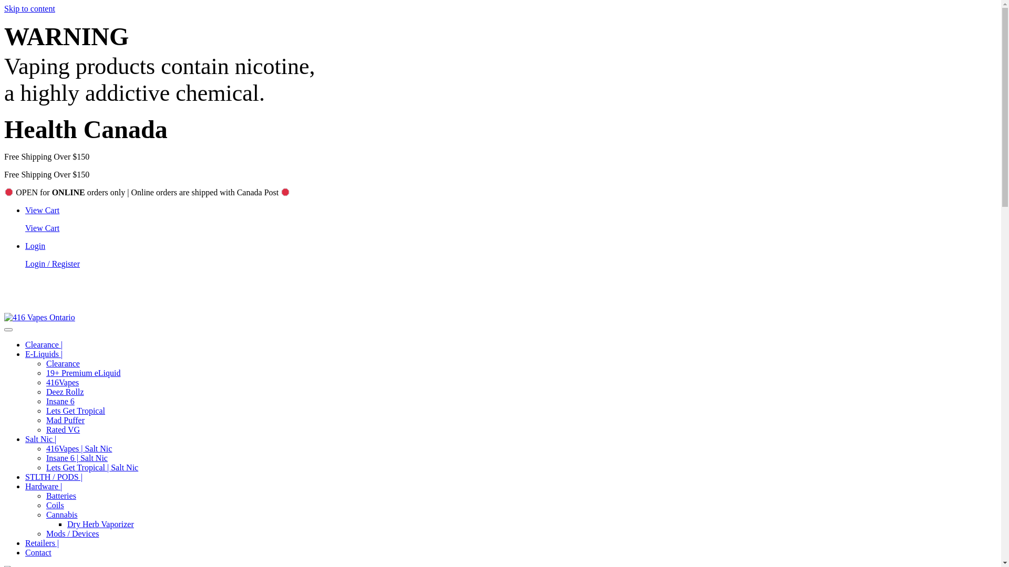  What do you see at coordinates (40, 318) in the screenshot?
I see `416 Vapes Ontario` at bounding box center [40, 318].